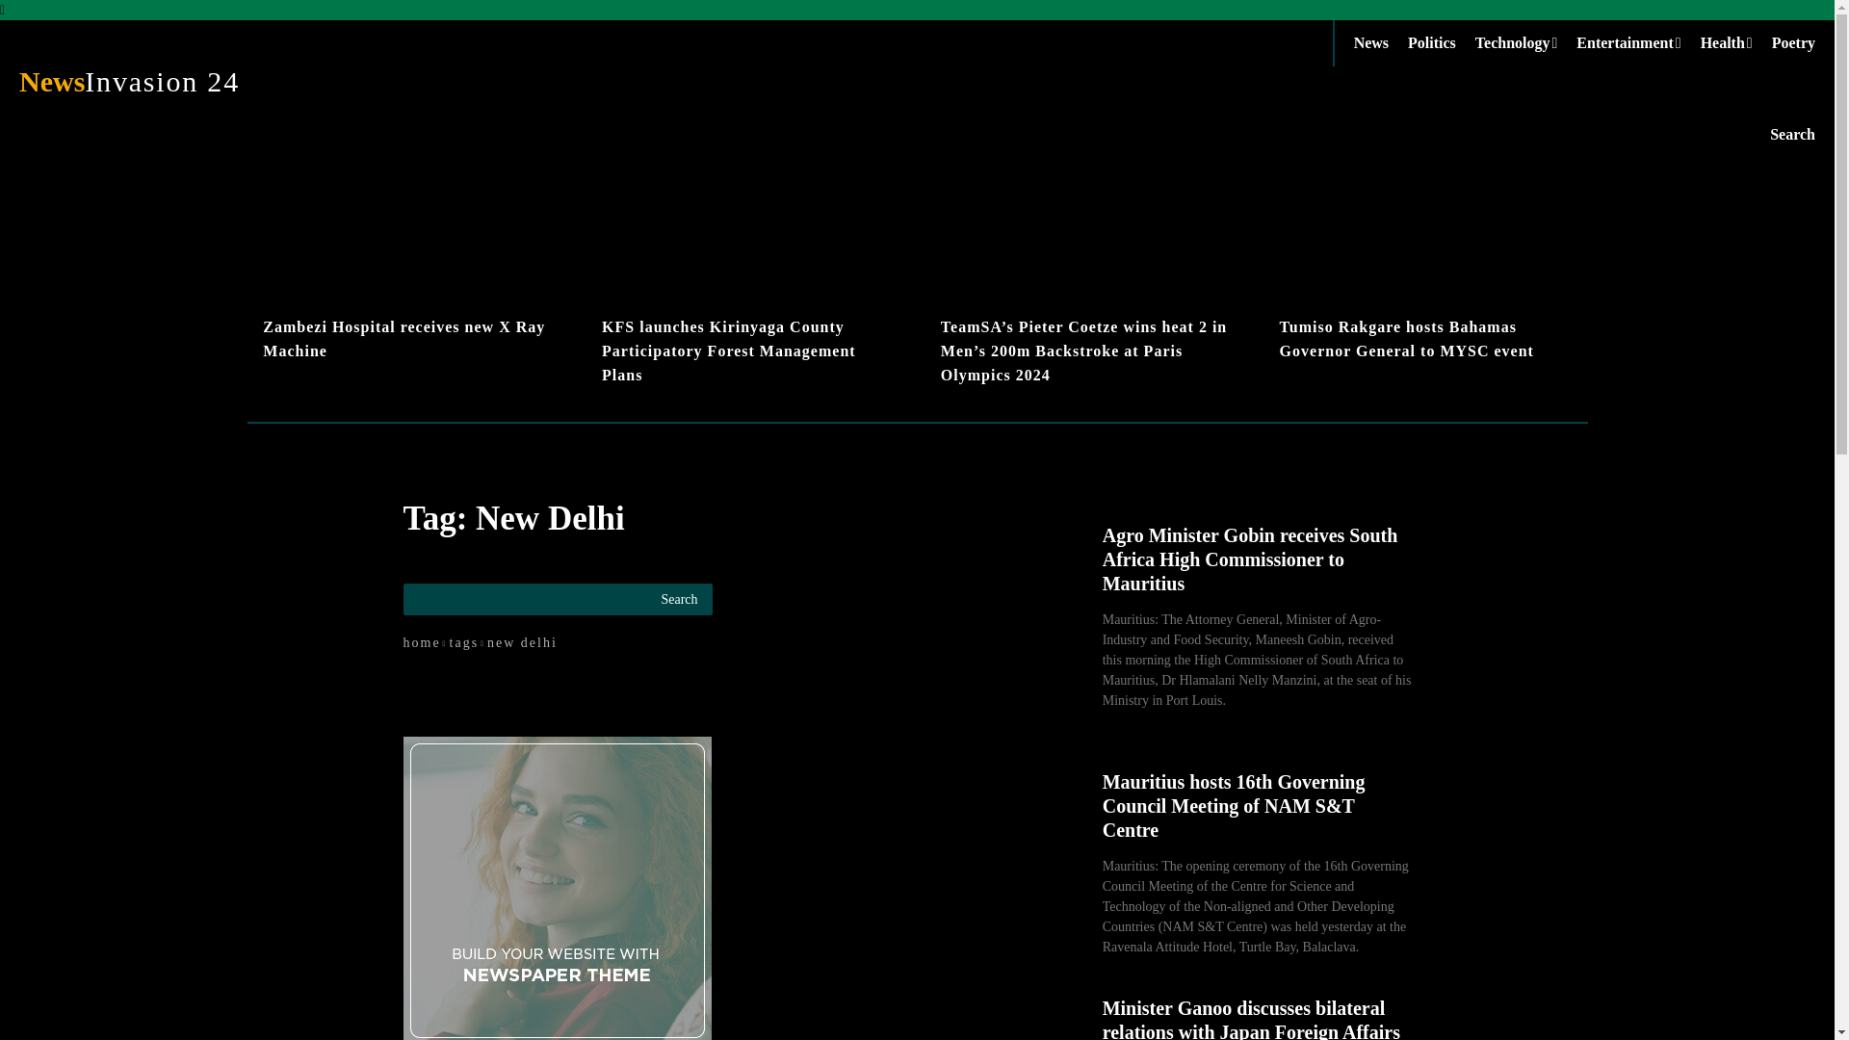 The width and height of the screenshot is (1849, 1040). Describe the element at coordinates (404, 338) in the screenshot. I see `Zambezi Hospital receives new X Ray Machine` at that location.